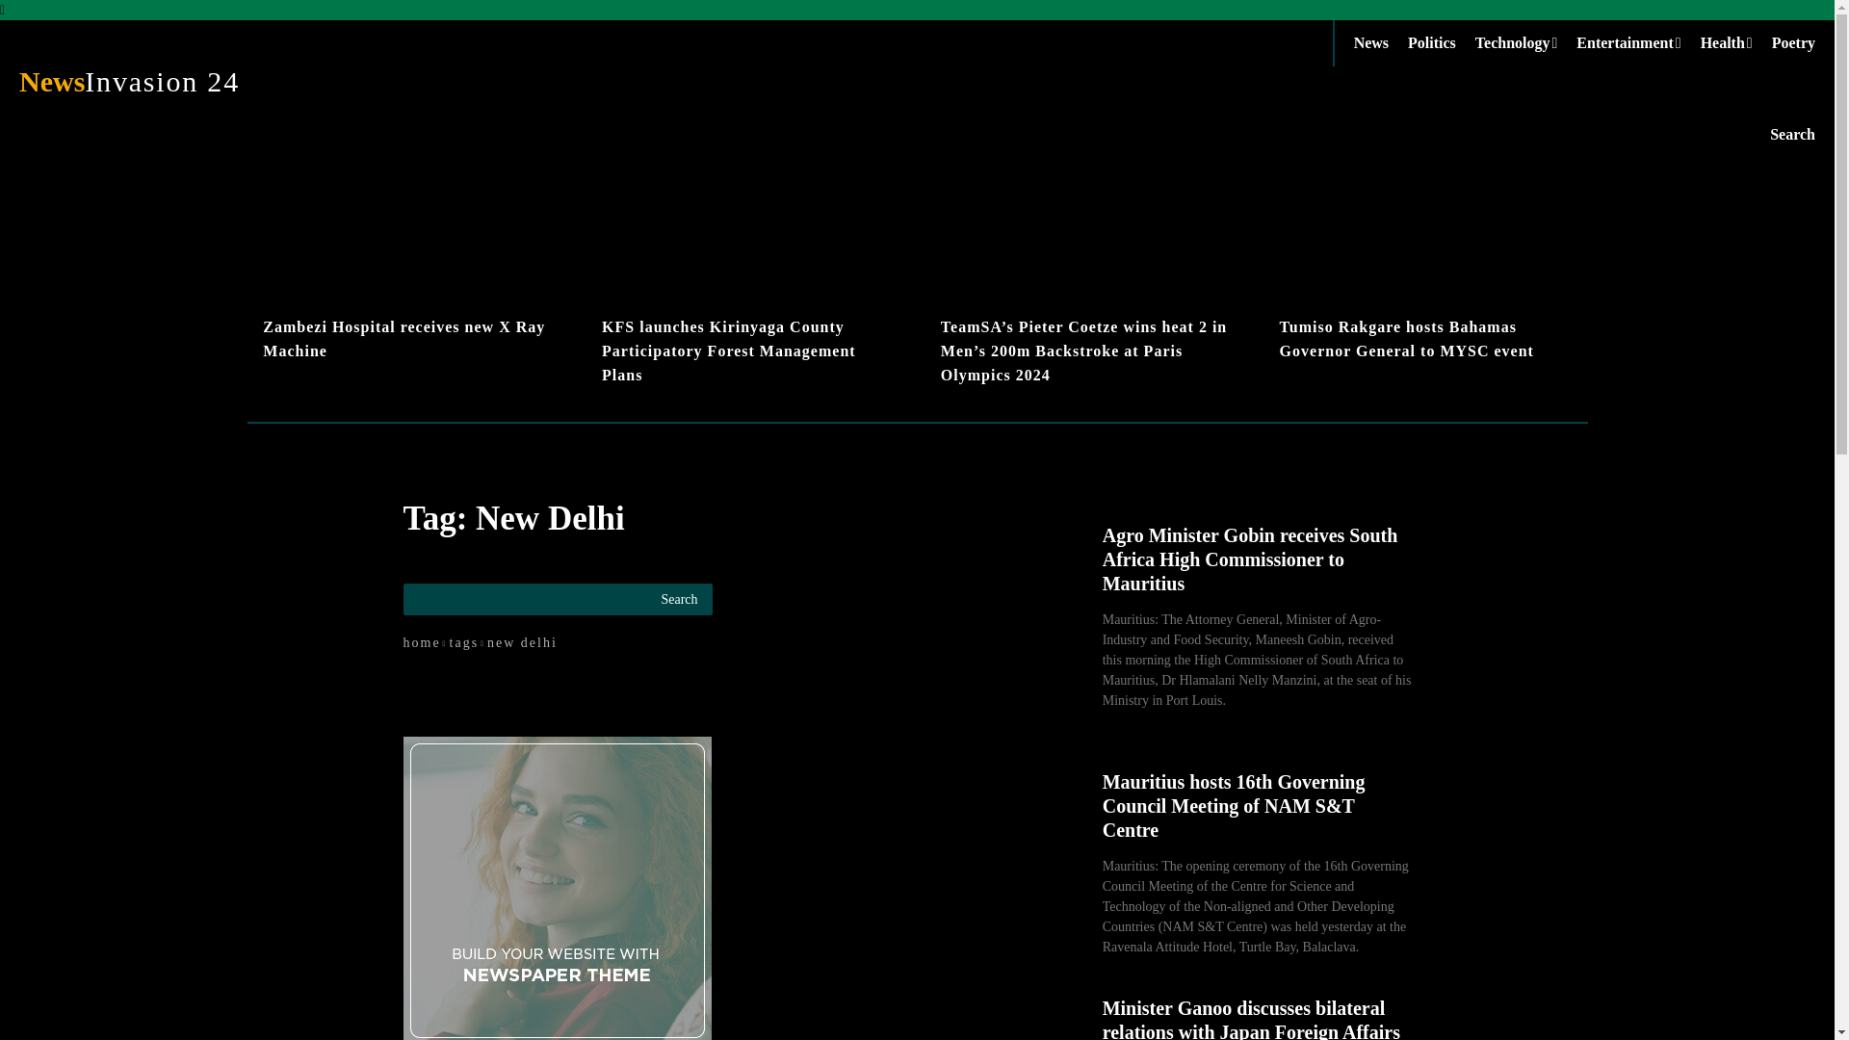 The width and height of the screenshot is (1849, 1040). Describe the element at coordinates (404, 338) in the screenshot. I see `Zambezi Hospital receives new X Ray Machine` at that location.